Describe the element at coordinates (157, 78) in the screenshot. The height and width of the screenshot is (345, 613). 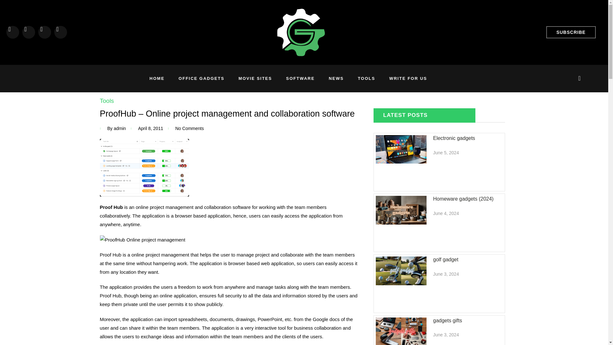
I see `HOME` at that location.